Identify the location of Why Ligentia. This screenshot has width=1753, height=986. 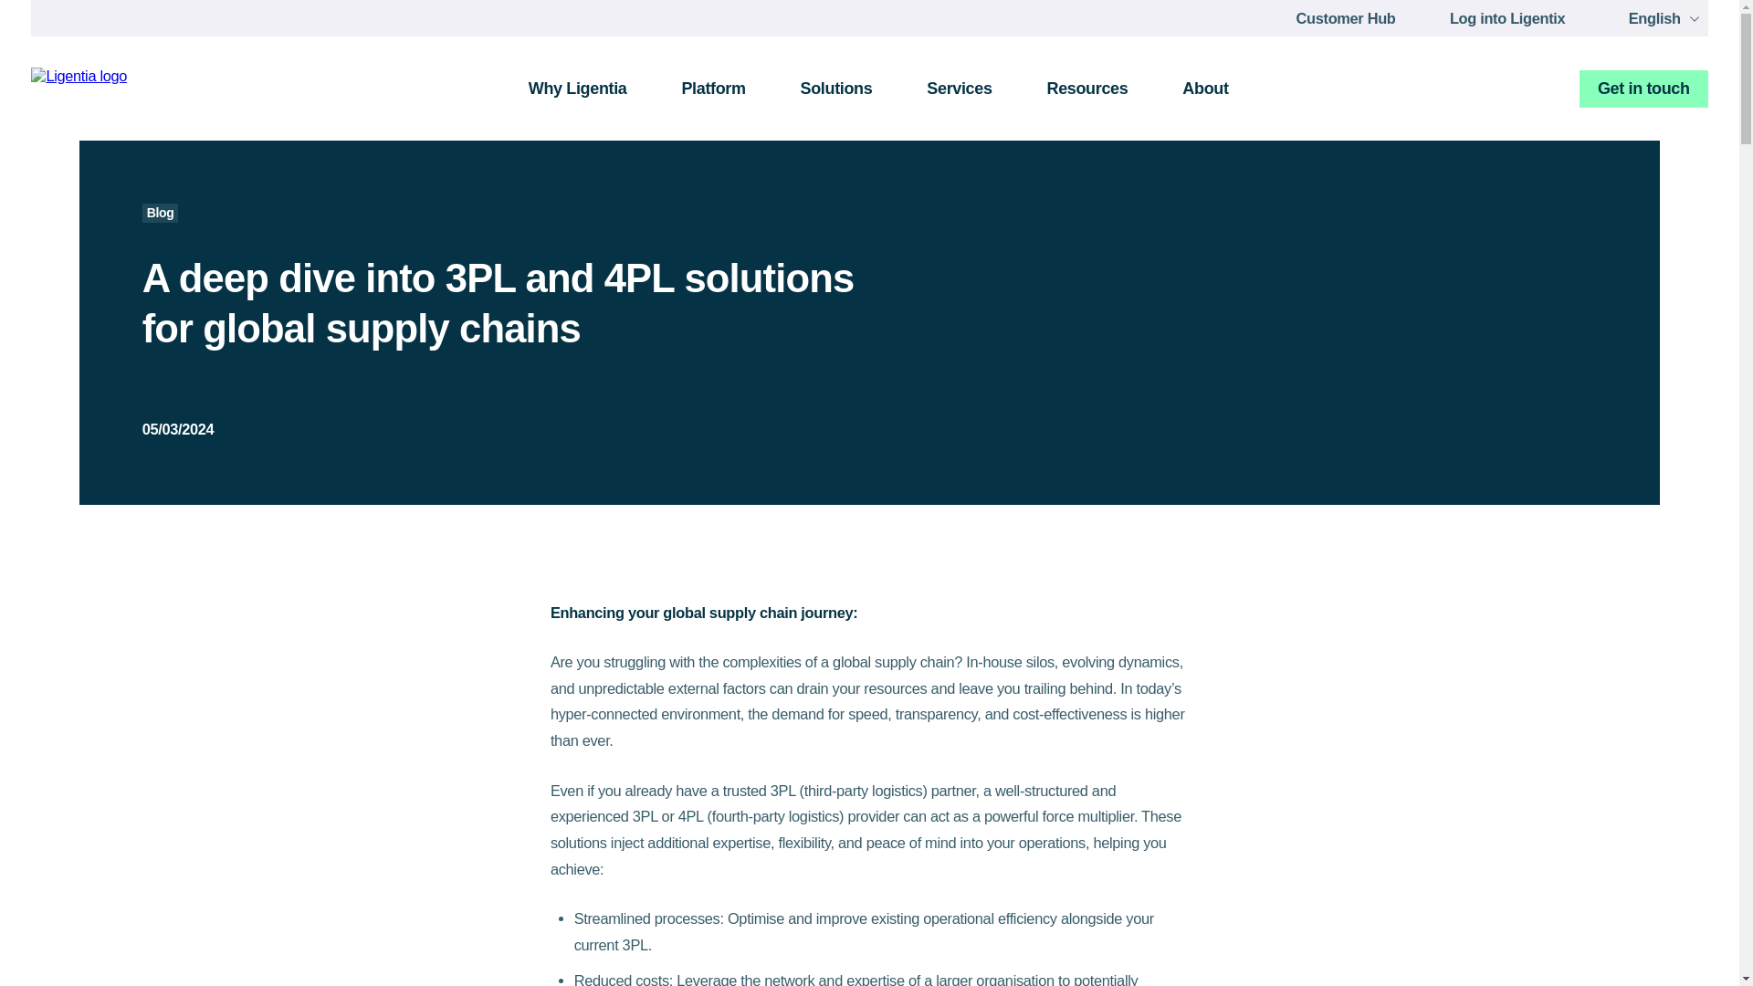
(577, 88).